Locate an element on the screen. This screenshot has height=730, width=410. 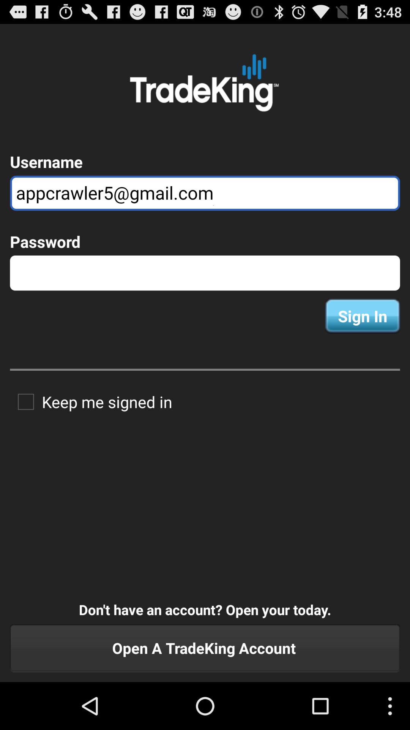
click the icon below the username item is located at coordinates (205, 193).